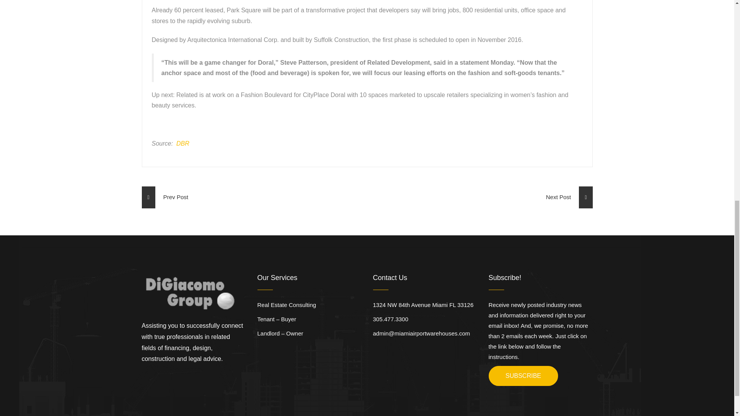  Describe the element at coordinates (523, 376) in the screenshot. I see `SUBSCRIBE` at that location.